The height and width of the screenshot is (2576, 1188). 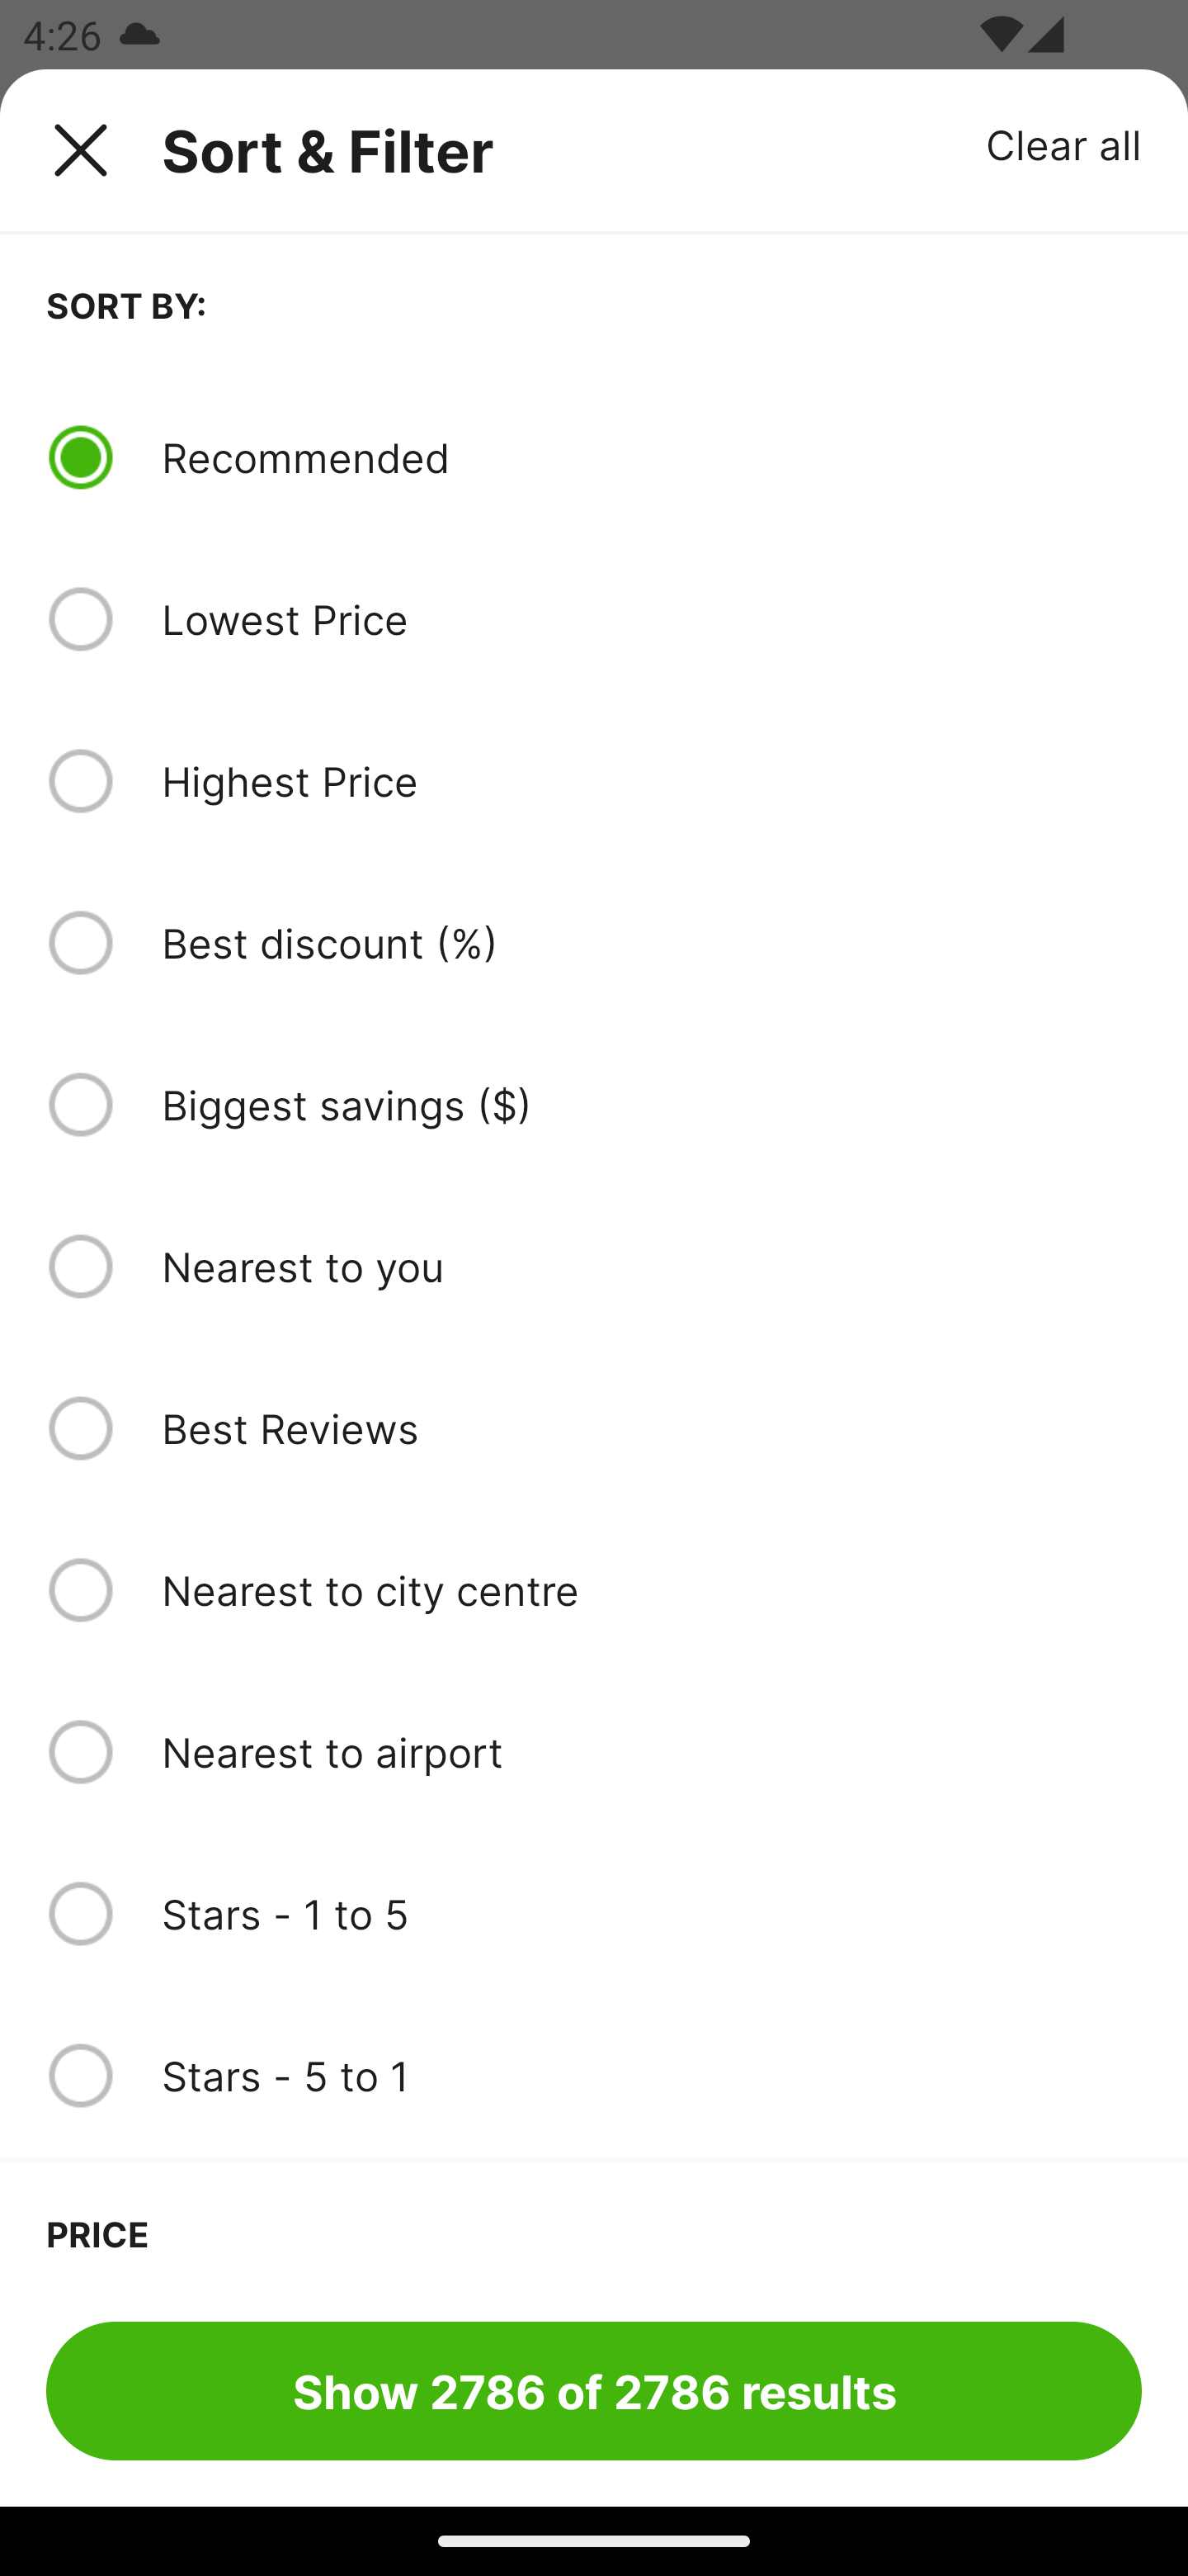 I want to click on Lowest Price, so click(x=651, y=619).